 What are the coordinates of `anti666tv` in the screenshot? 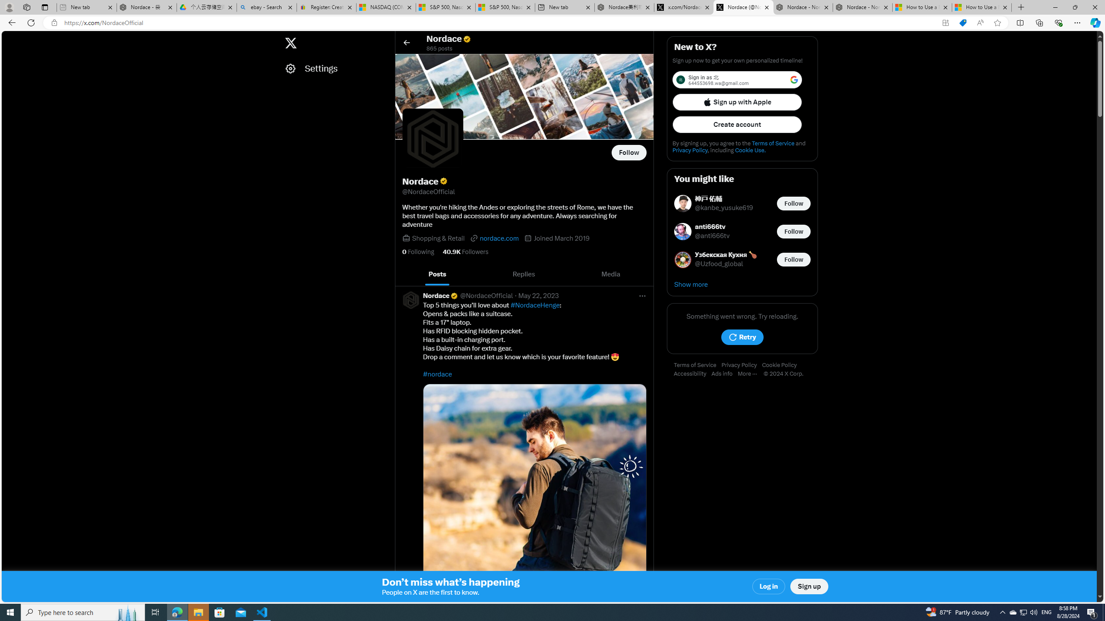 It's located at (713, 227).